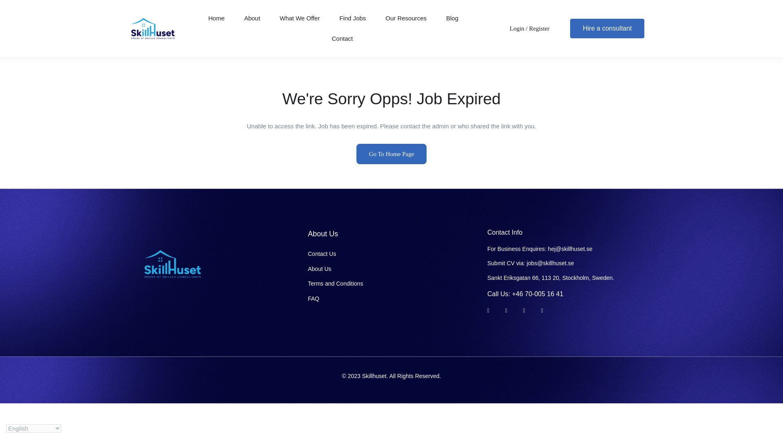 The image size is (783, 440). Describe the element at coordinates (343, 38) in the screenshot. I see `Contact` at that location.